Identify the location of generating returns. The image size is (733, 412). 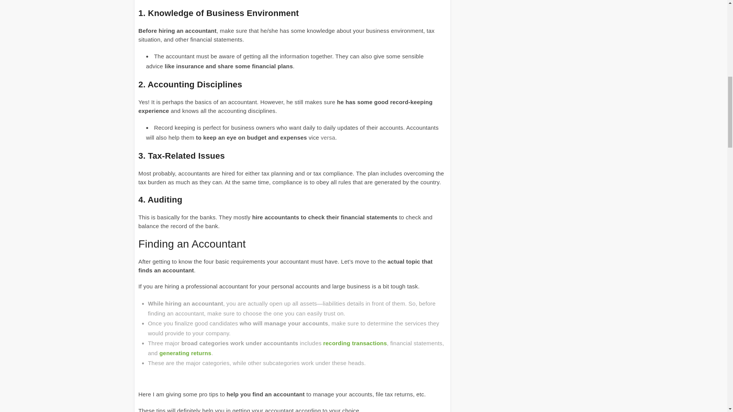
(186, 352).